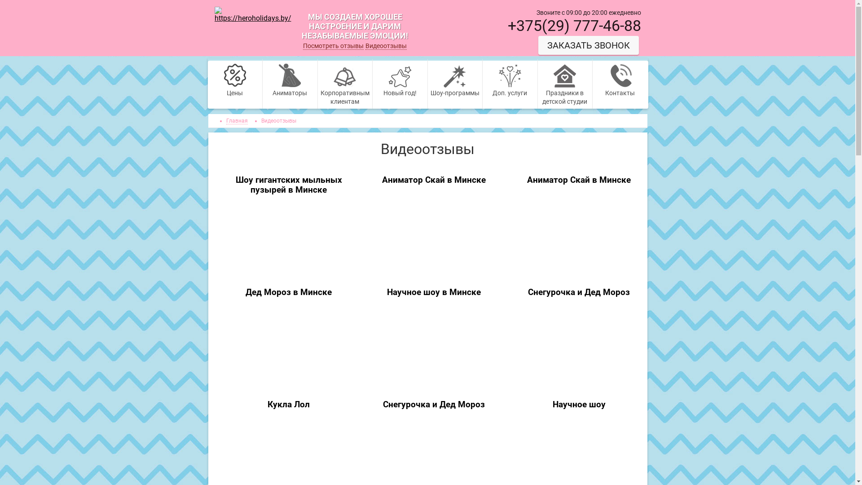 The height and width of the screenshot is (485, 862). I want to click on https://heroholidays.by/, so click(253, 14).